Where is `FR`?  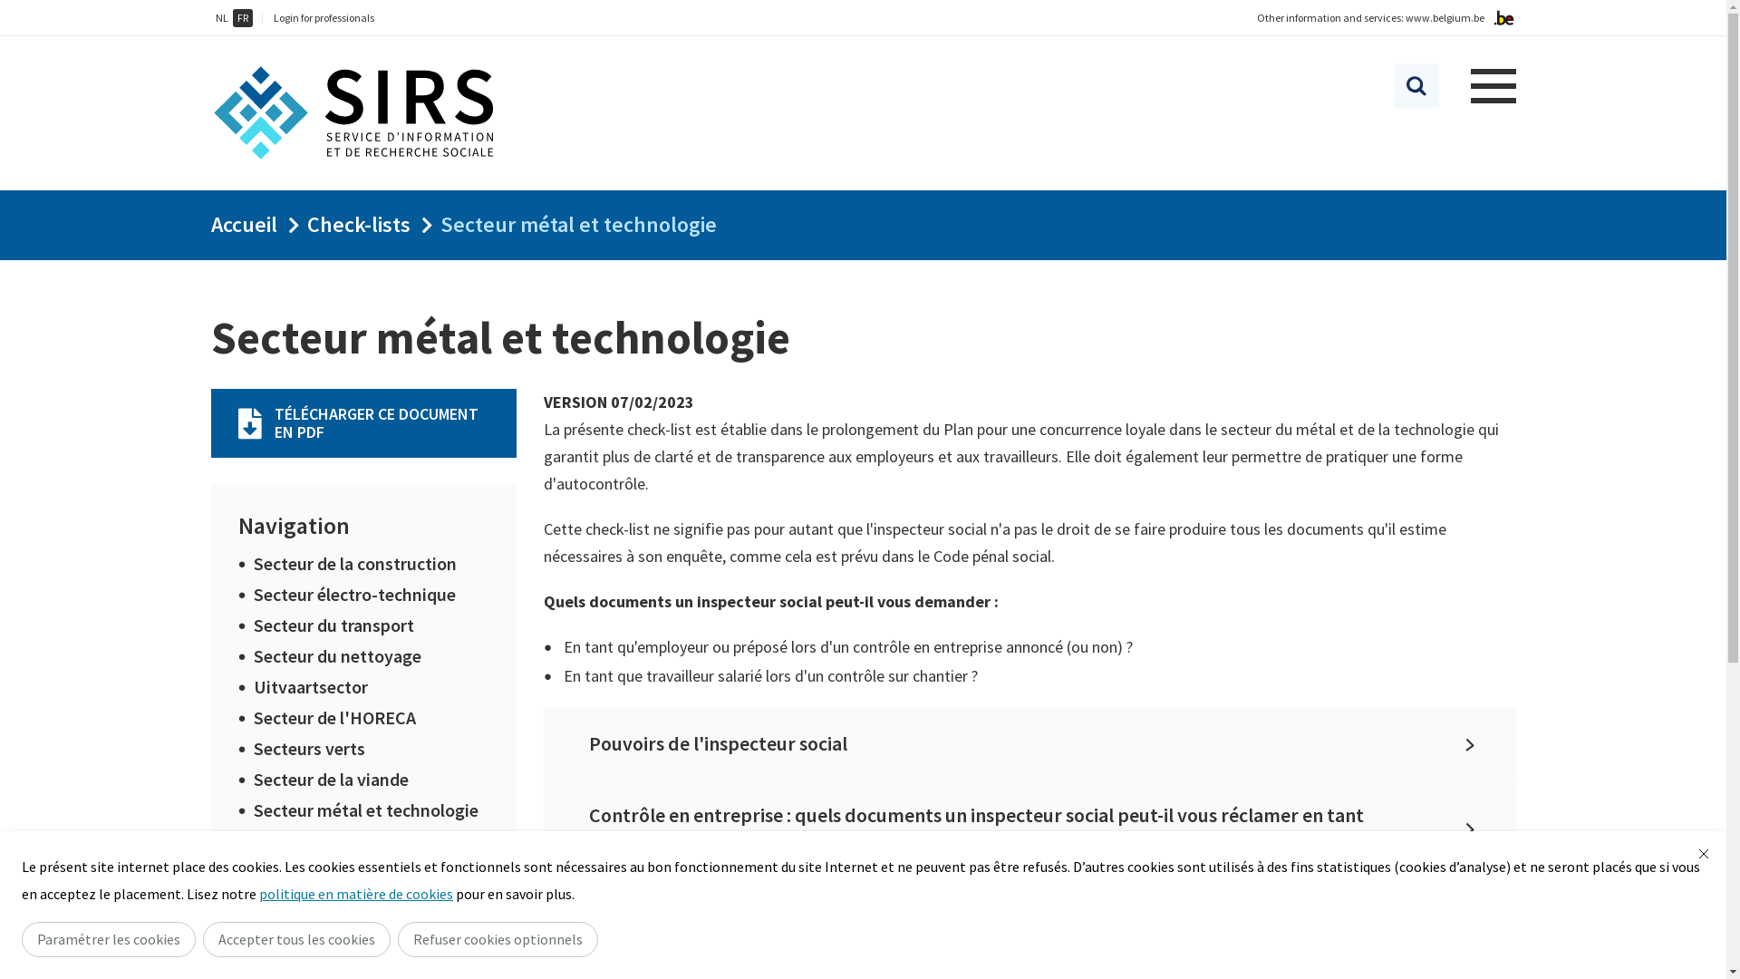 FR is located at coordinates (242, 18).